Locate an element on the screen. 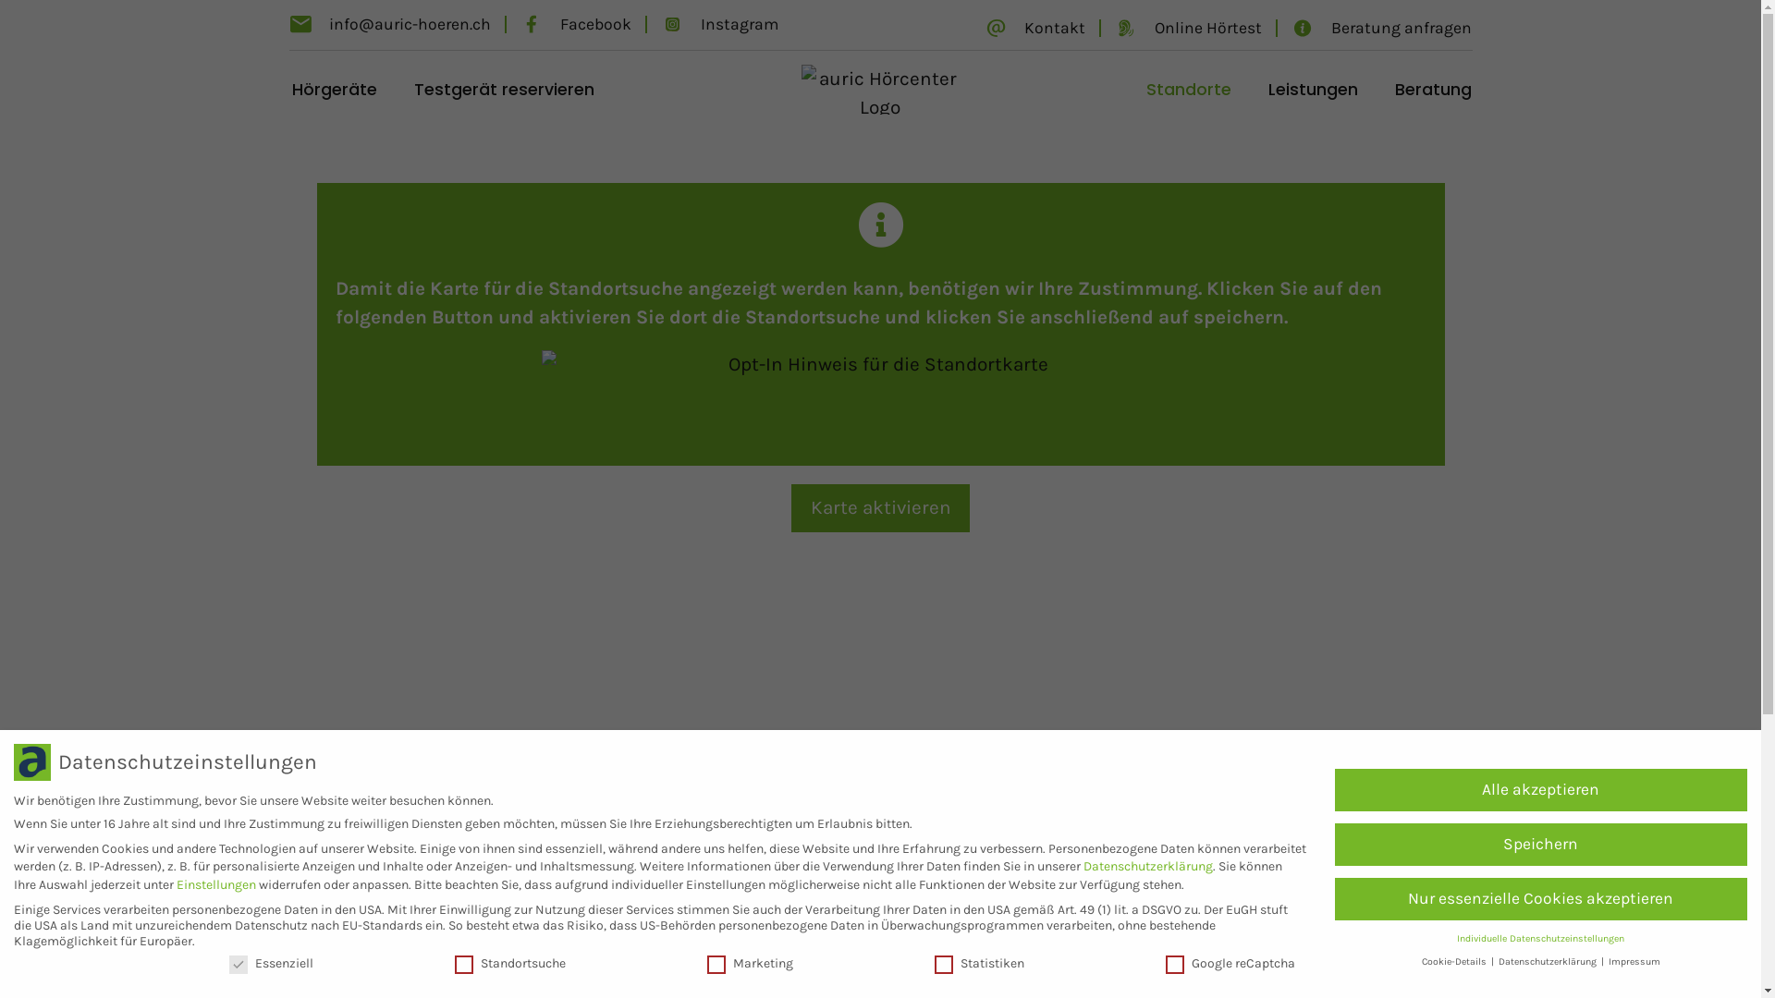 This screenshot has width=1775, height=998. Impressum is located at coordinates (1634, 961).